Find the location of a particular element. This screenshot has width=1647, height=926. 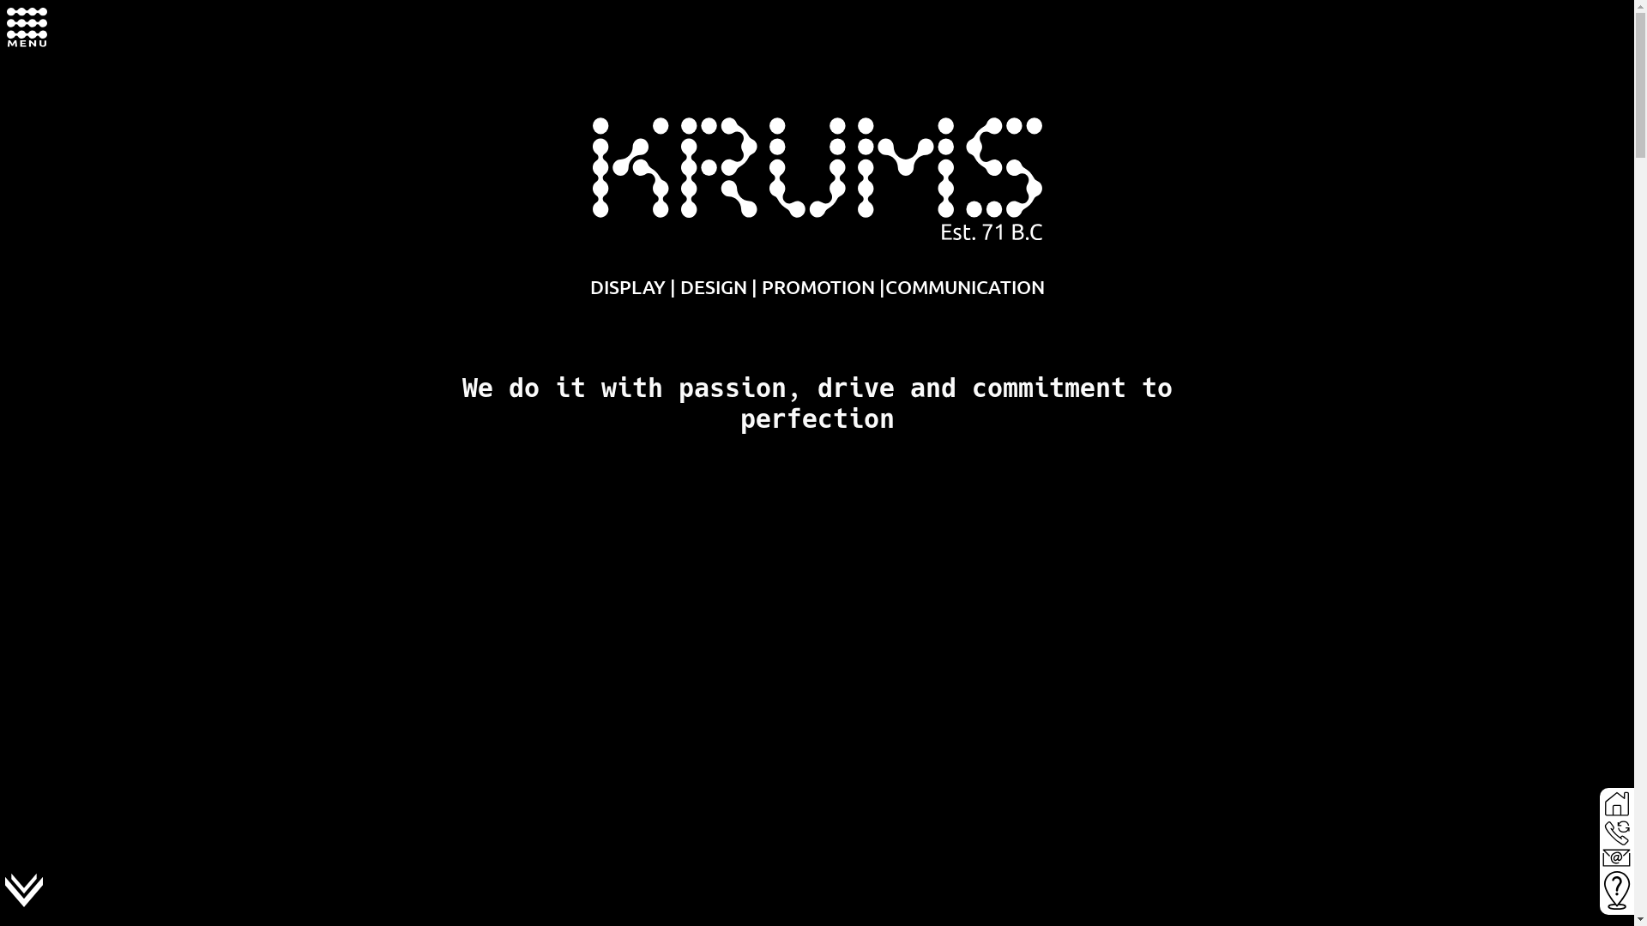

SEND EMAIL TO KRUMS ABOUT EXHITE is located at coordinates (1616, 857).